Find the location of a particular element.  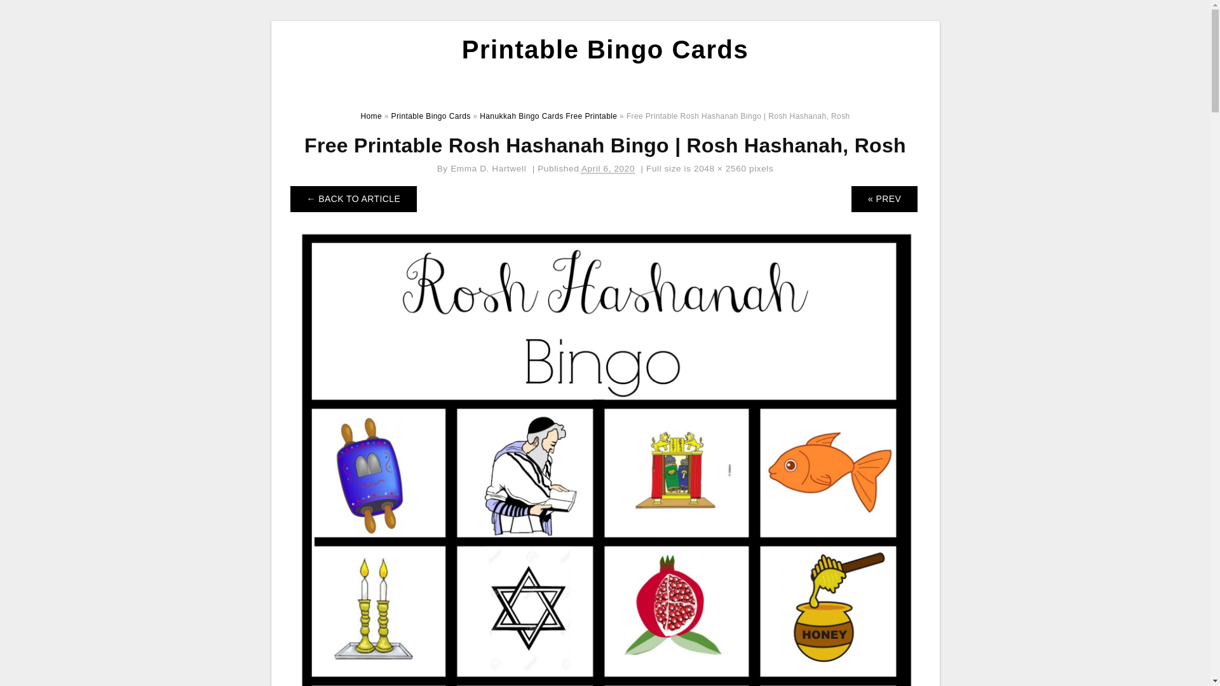

Printable Bingo Cards is located at coordinates (431, 116).